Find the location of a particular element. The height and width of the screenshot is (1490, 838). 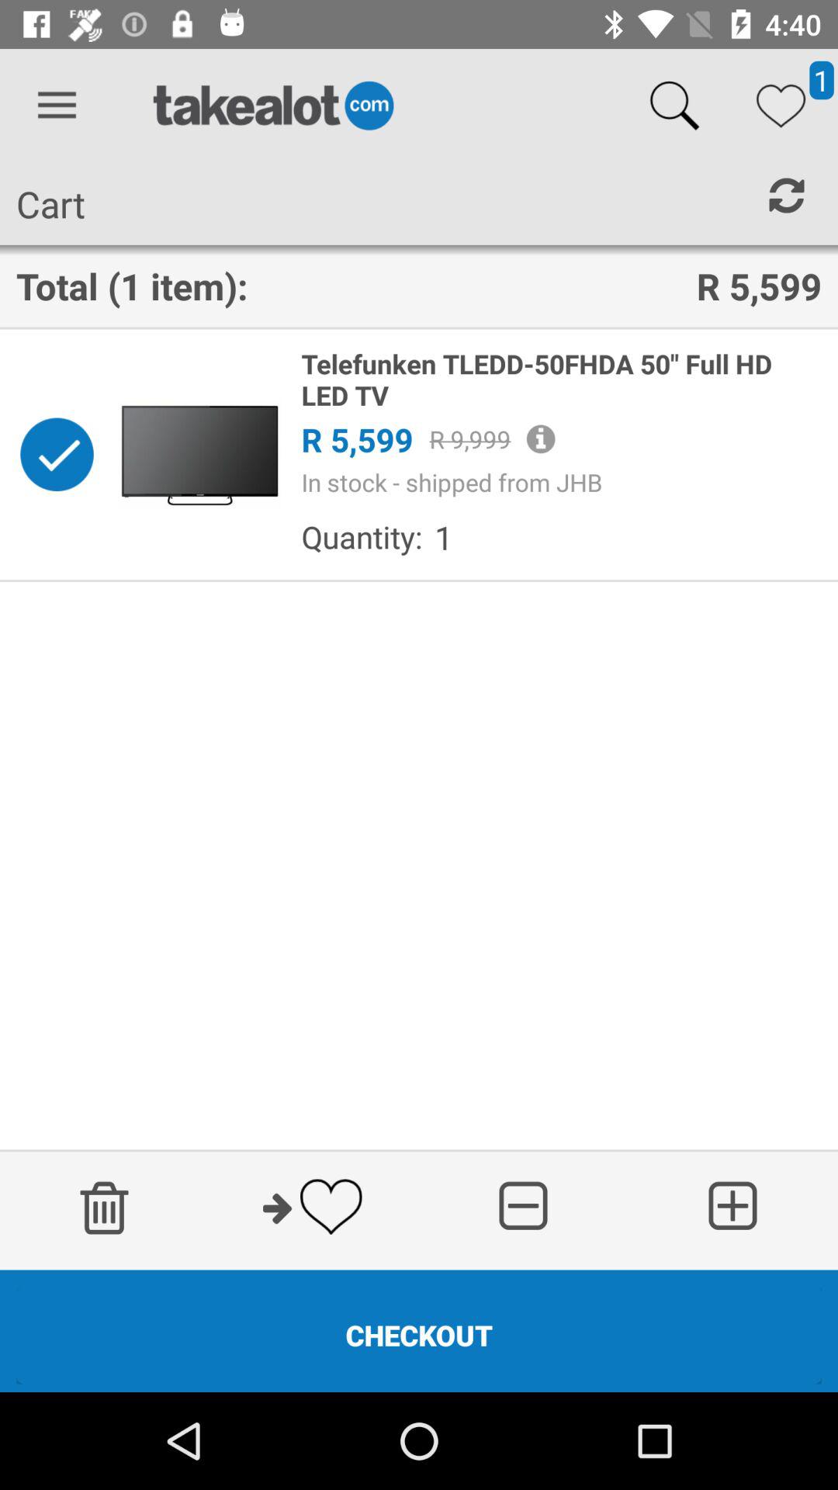

choose quantity: is located at coordinates (362, 537).